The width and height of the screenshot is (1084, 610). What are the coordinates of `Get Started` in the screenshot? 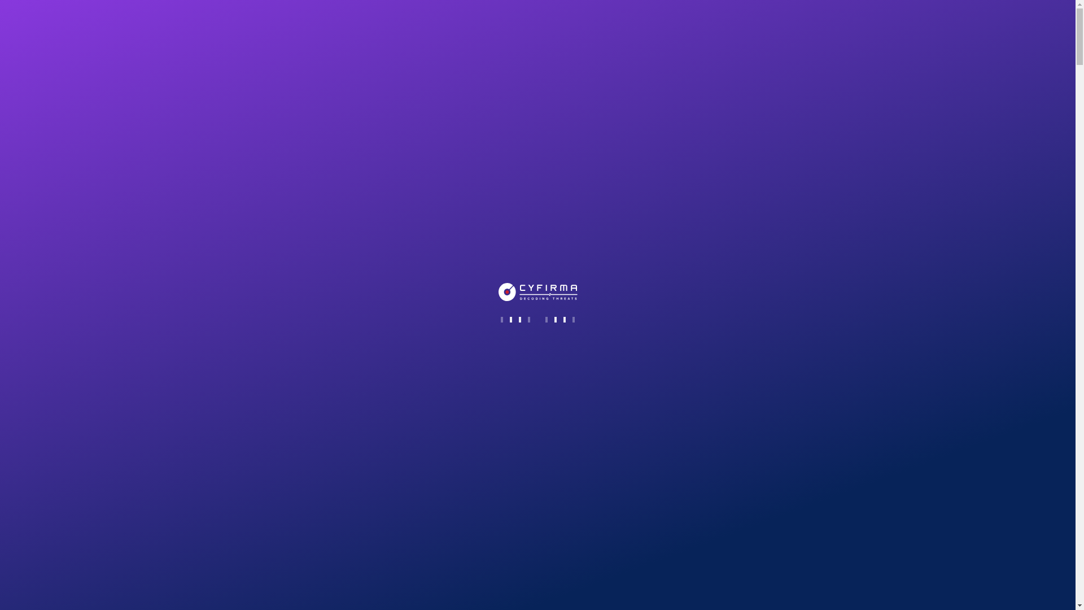 It's located at (242, 387).